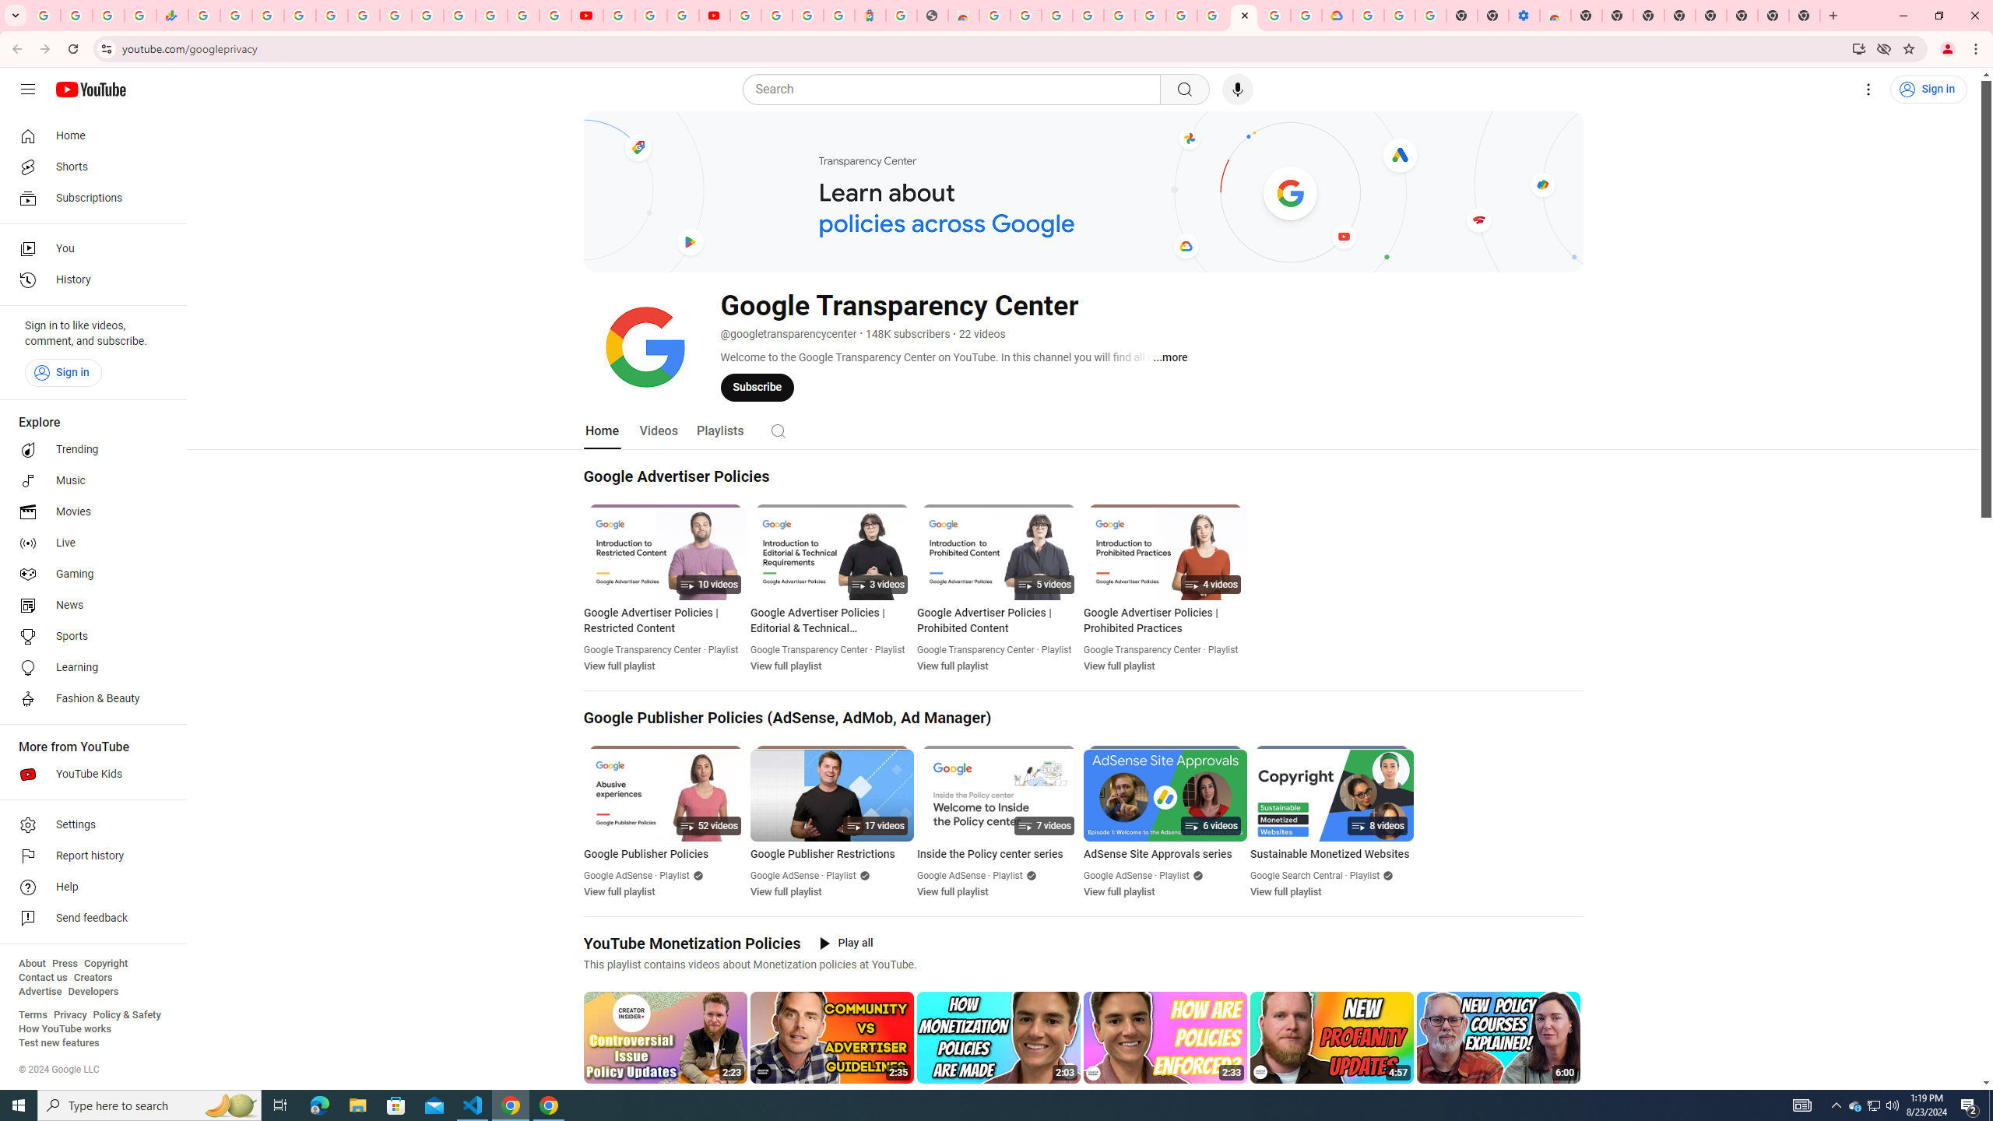 The height and width of the screenshot is (1121, 1993). What do you see at coordinates (90, 89) in the screenshot?
I see `YouTube Home` at bounding box center [90, 89].